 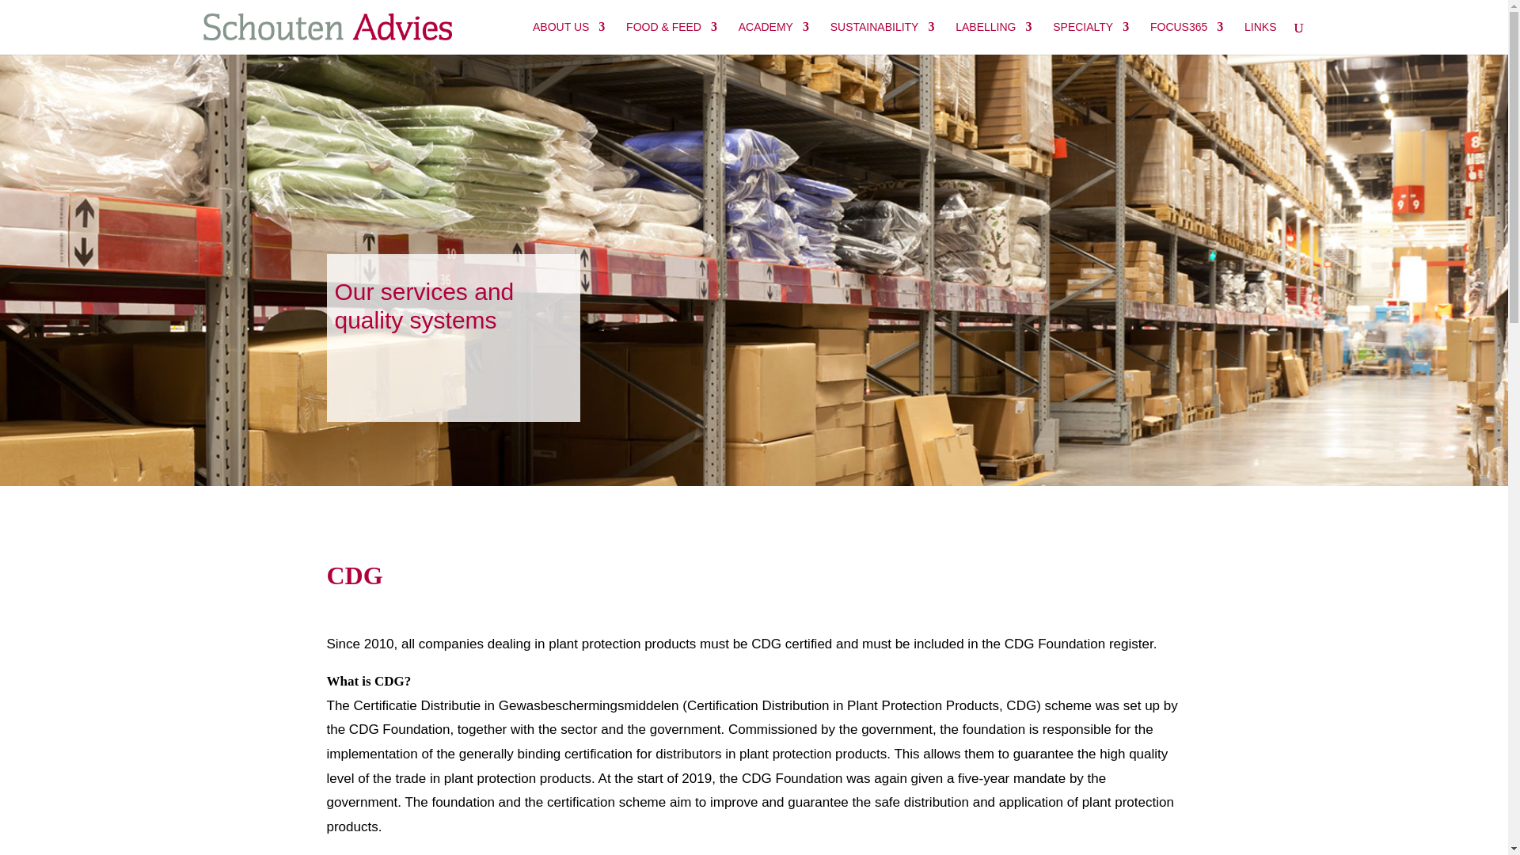 What do you see at coordinates (994, 38) in the screenshot?
I see `LABELLING` at bounding box center [994, 38].